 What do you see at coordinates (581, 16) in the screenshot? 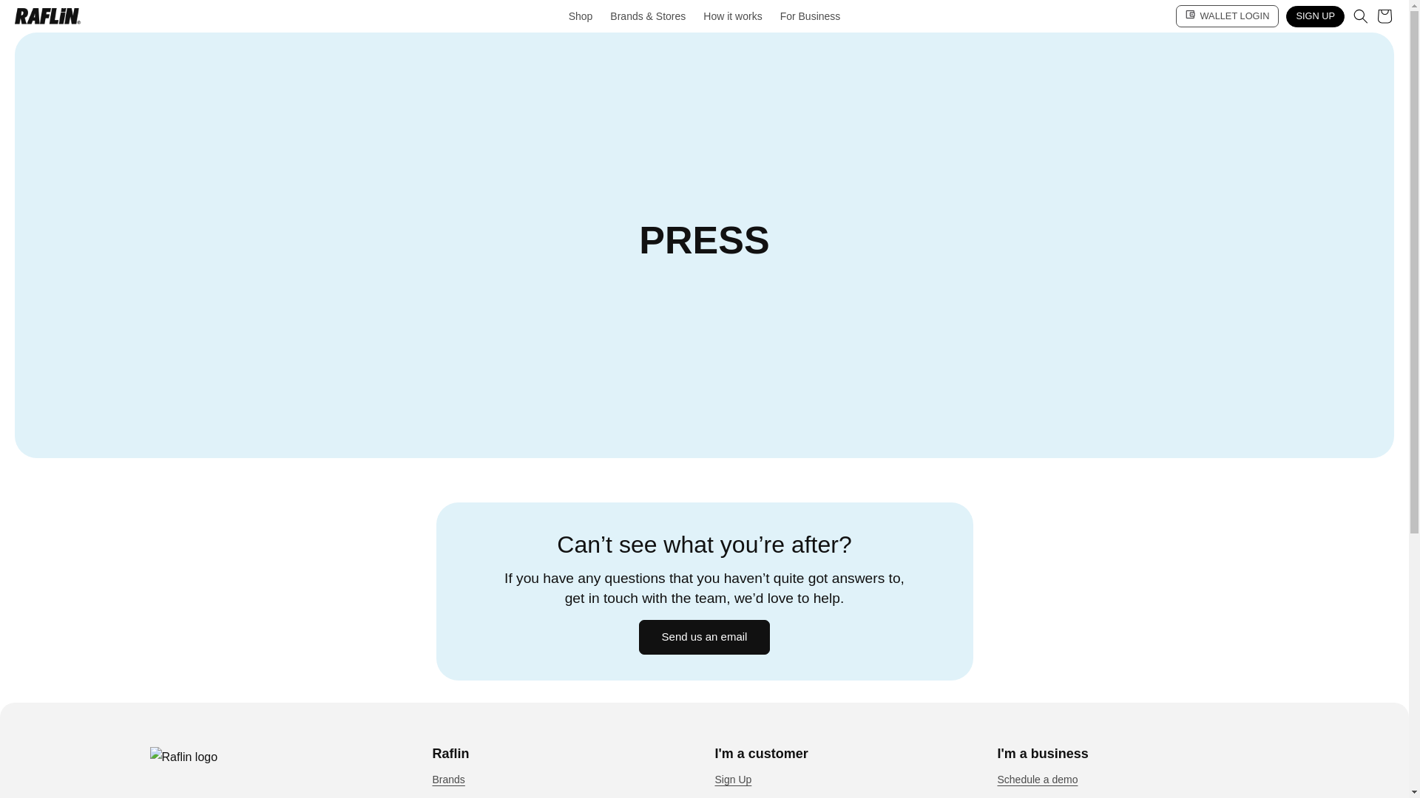
I see `Shop` at bounding box center [581, 16].